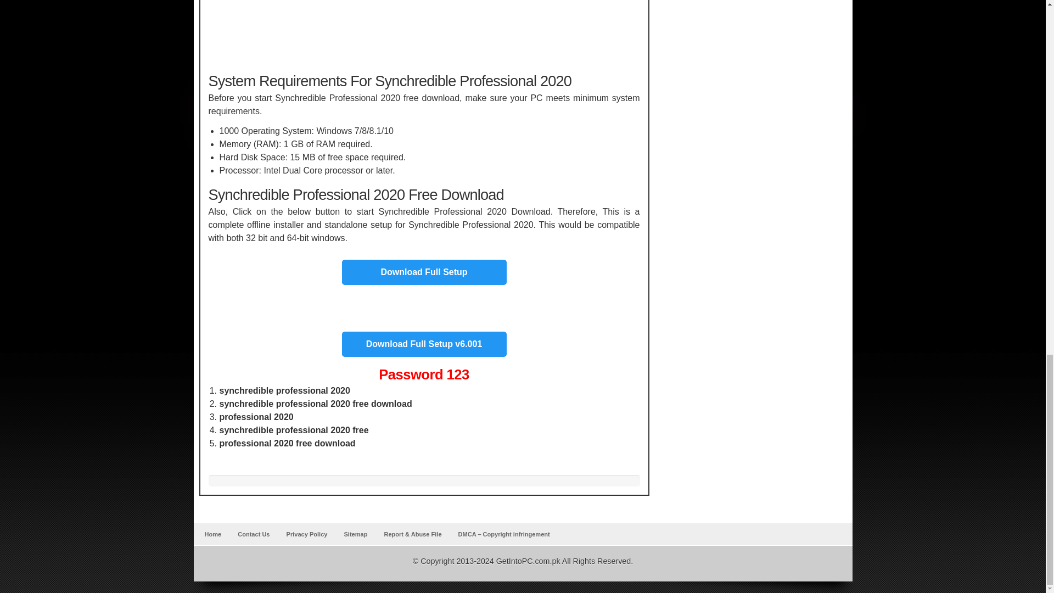  What do you see at coordinates (424, 272) in the screenshot?
I see `Download Full Setup` at bounding box center [424, 272].